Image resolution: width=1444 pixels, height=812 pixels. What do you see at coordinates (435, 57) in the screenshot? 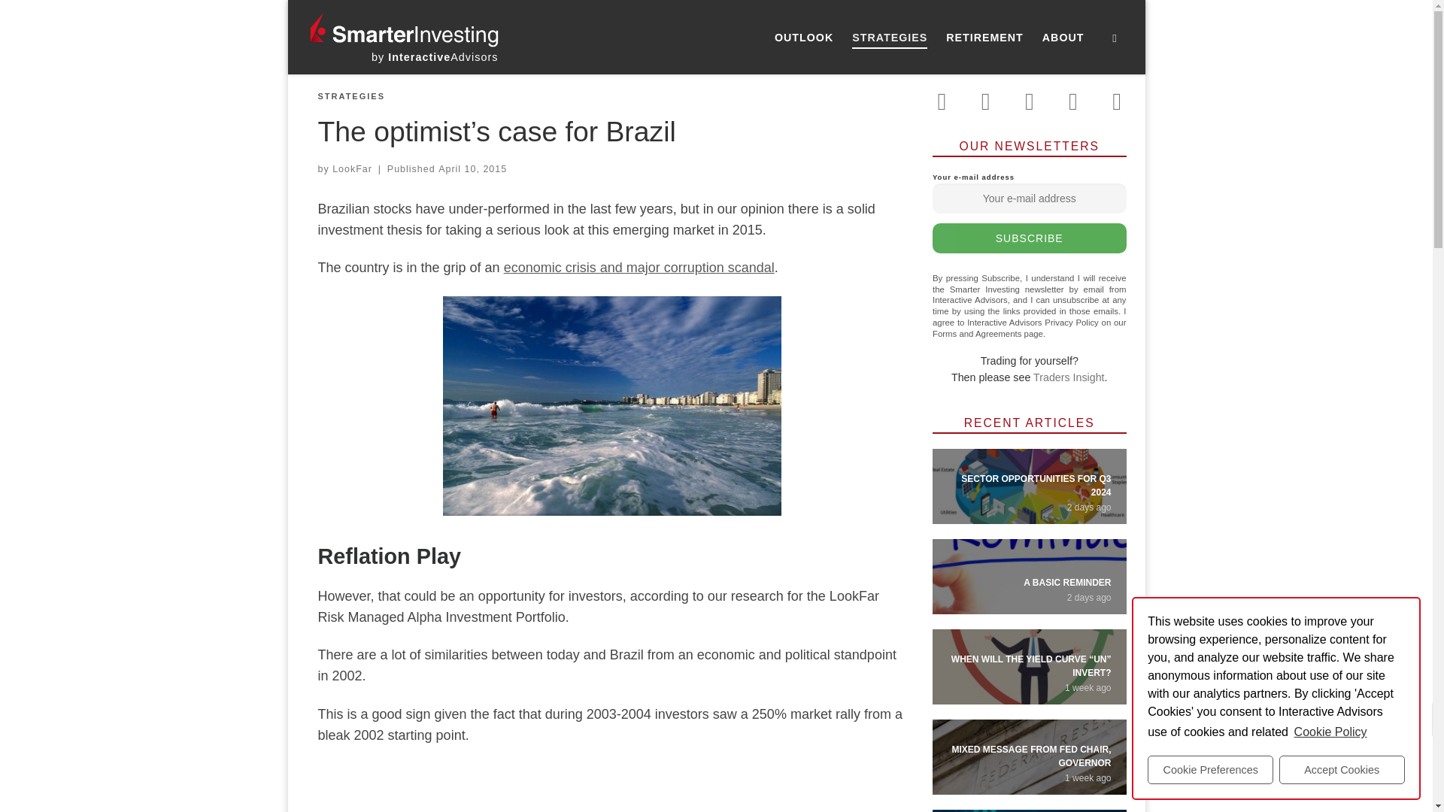
I see `Interactive Advisors` at bounding box center [435, 57].